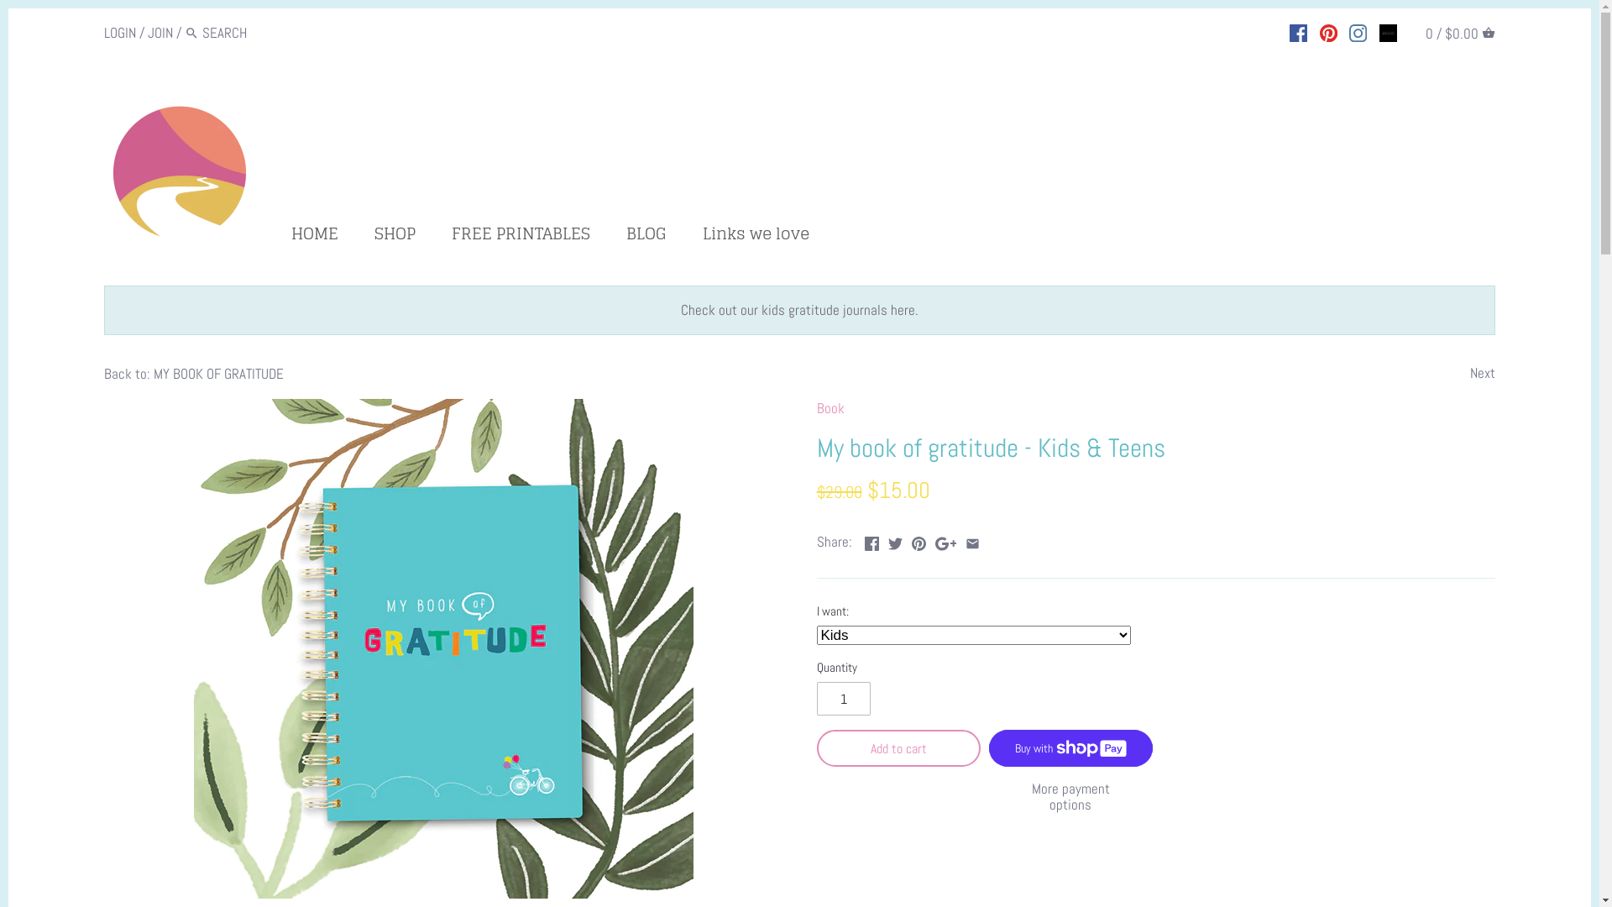 The height and width of the screenshot is (907, 1612). I want to click on Email, so click(972, 540).